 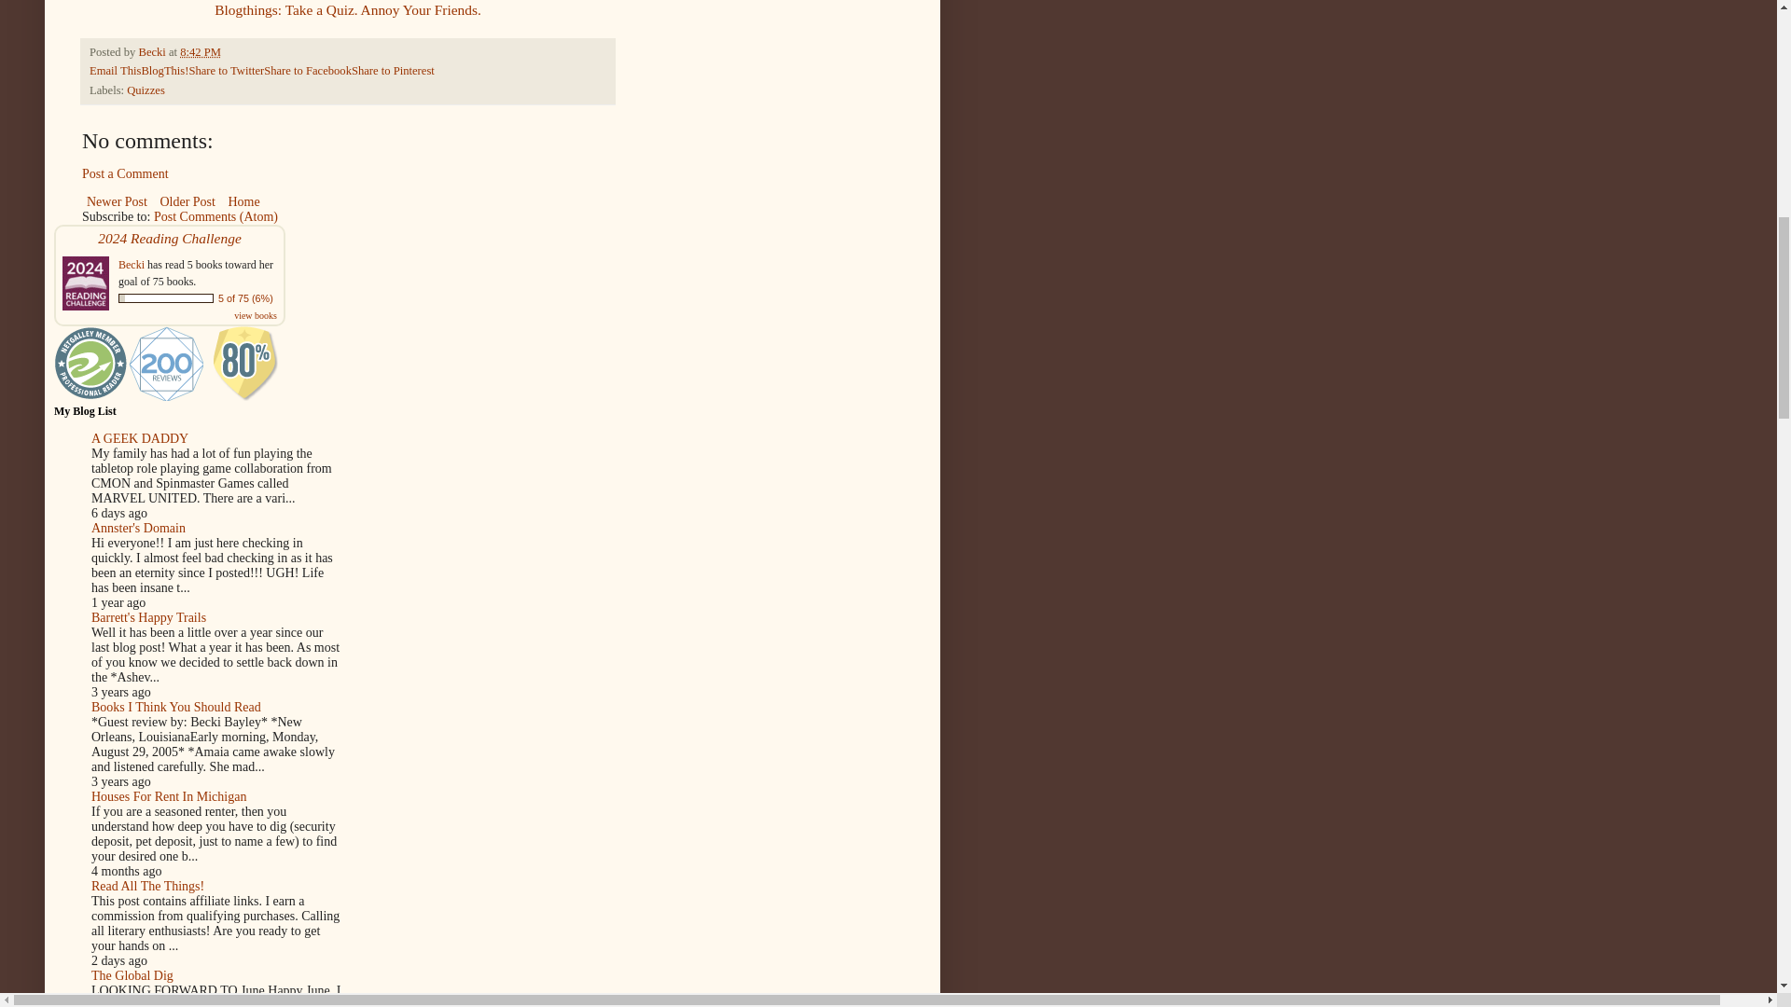 What do you see at coordinates (166, 363) in the screenshot?
I see `100 Book Reviews` at bounding box center [166, 363].